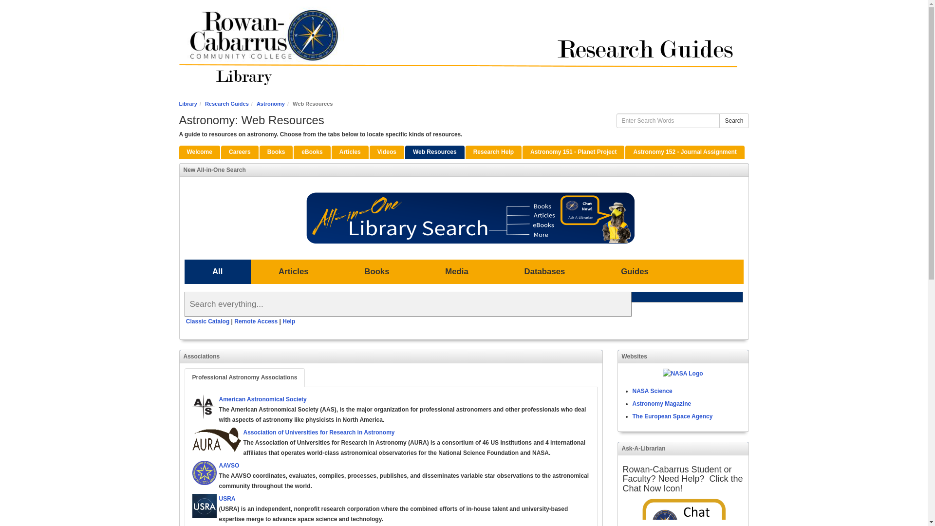  I want to click on Library, so click(188, 104).